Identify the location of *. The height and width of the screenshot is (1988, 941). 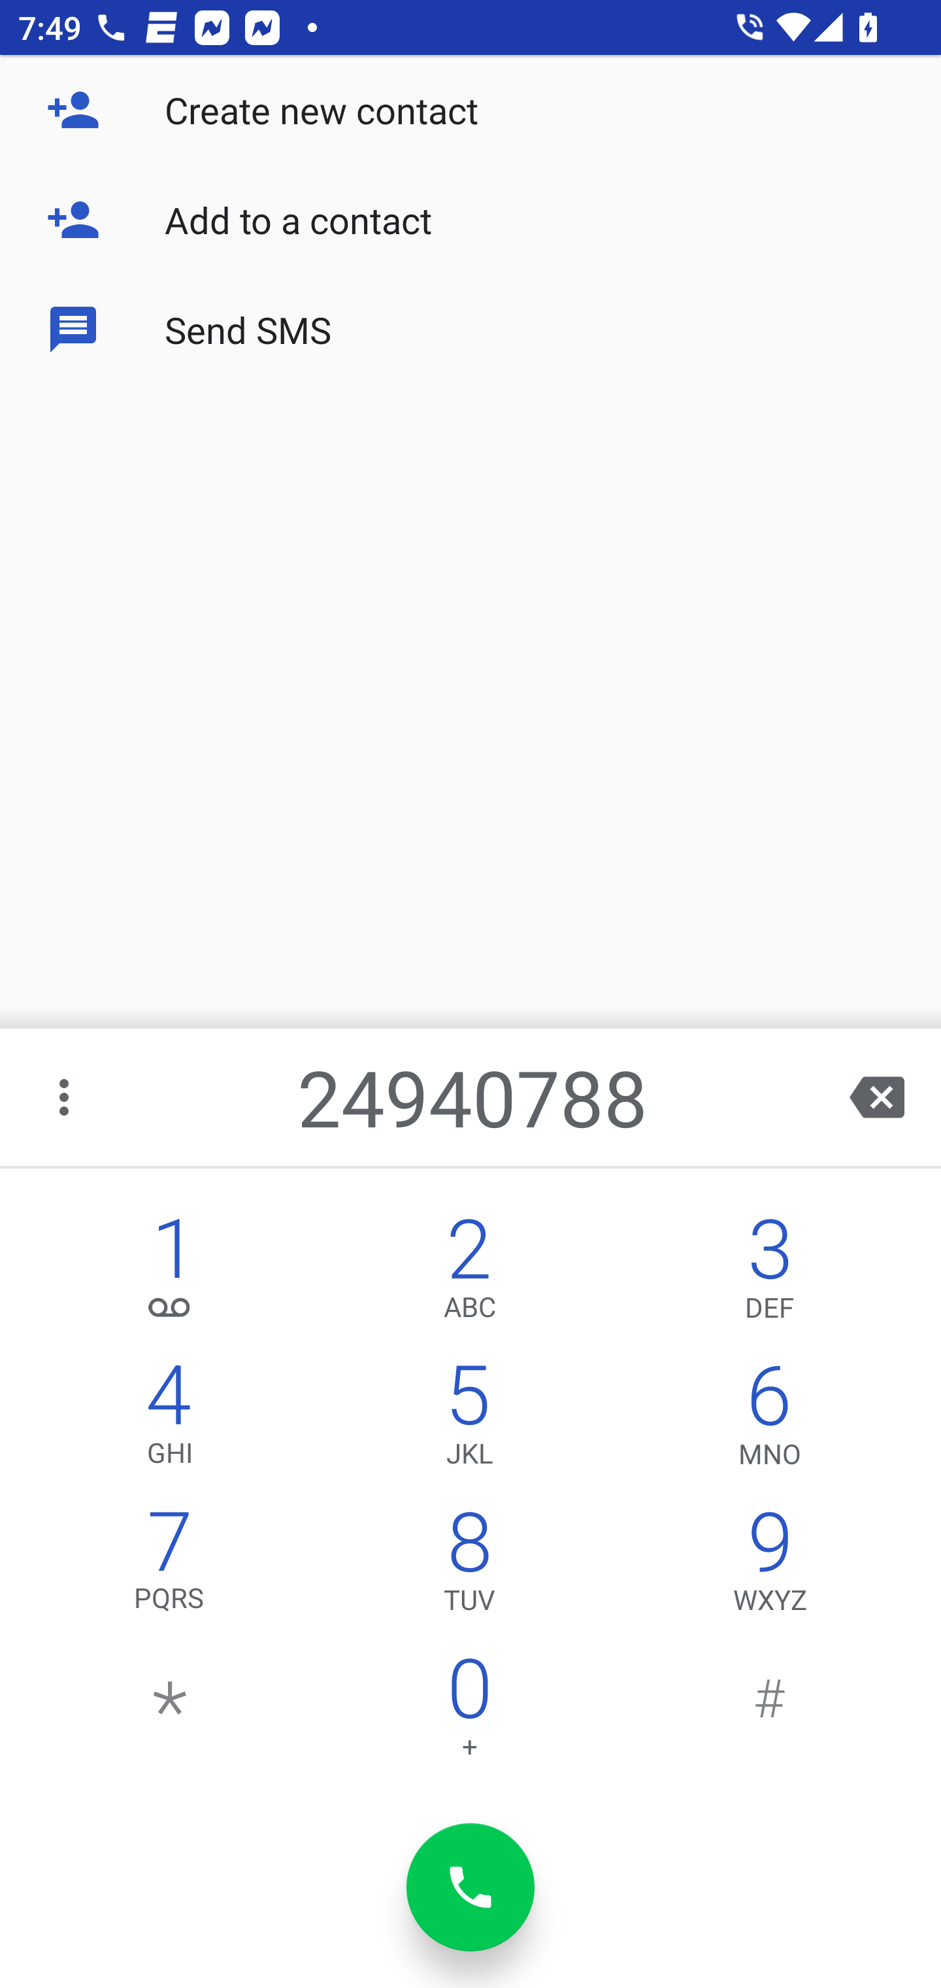
(170, 1713).